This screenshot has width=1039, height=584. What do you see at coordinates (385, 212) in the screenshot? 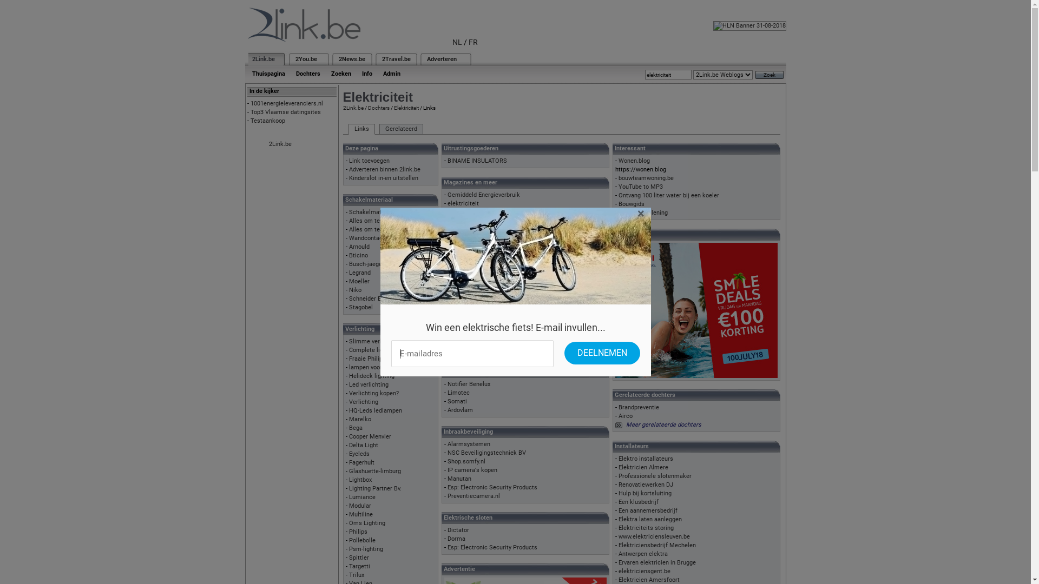
I see `Schakelmateriaal bestellen` at bounding box center [385, 212].